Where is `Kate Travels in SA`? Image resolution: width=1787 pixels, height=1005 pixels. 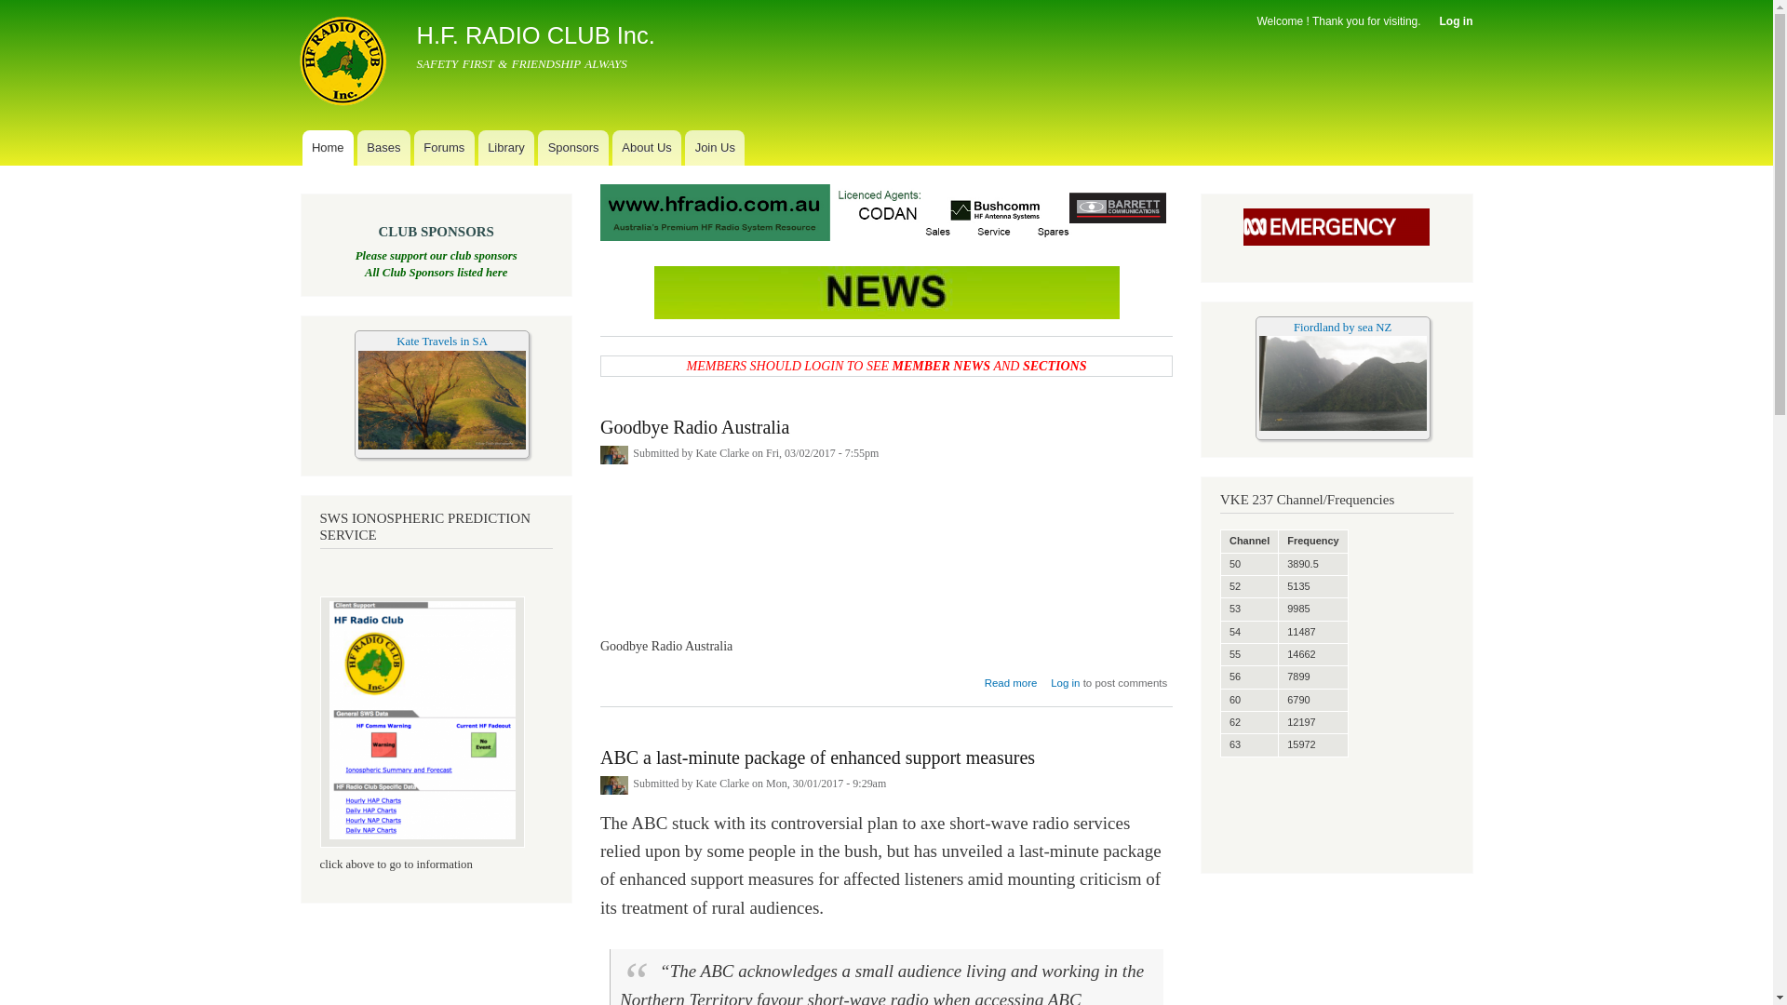
Kate Travels in SA is located at coordinates (442, 341).